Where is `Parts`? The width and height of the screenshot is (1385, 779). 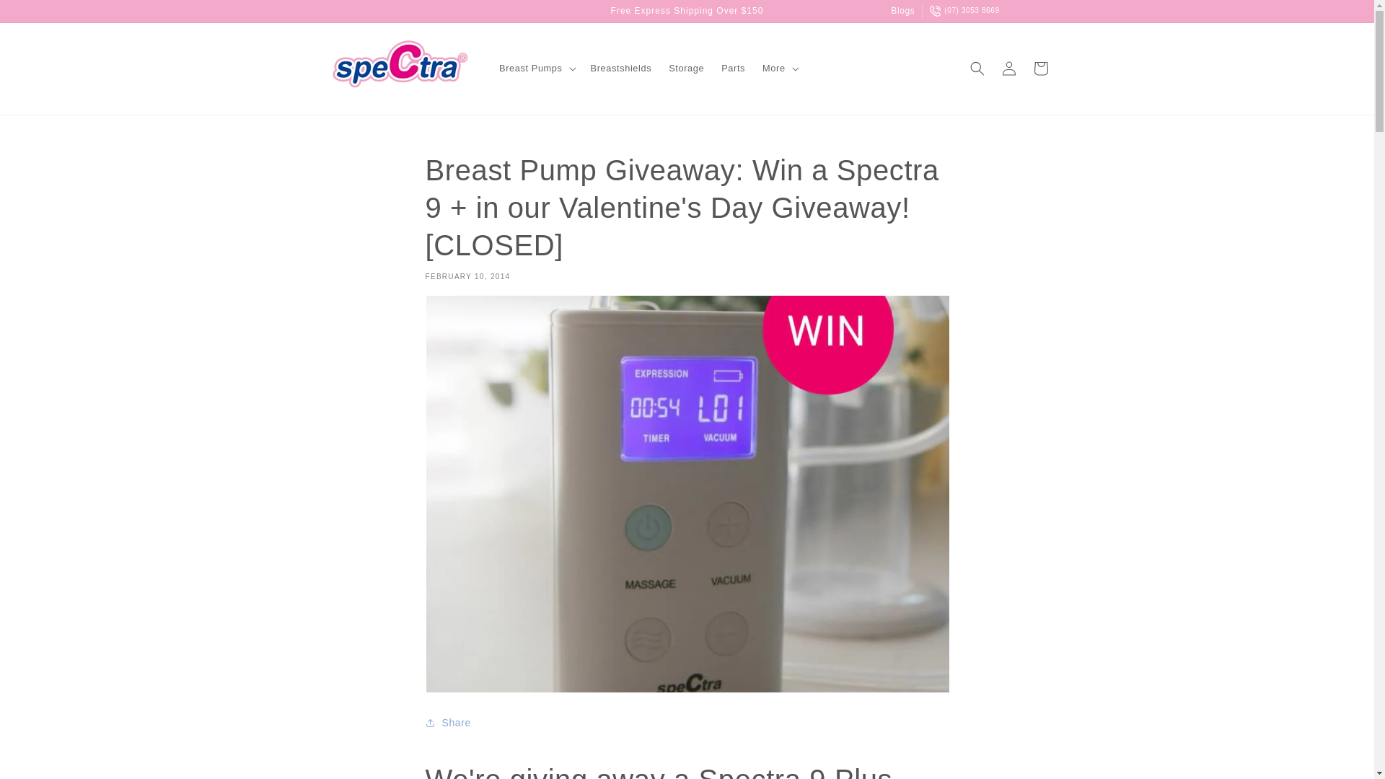 Parts is located at coordinates (733, 68).